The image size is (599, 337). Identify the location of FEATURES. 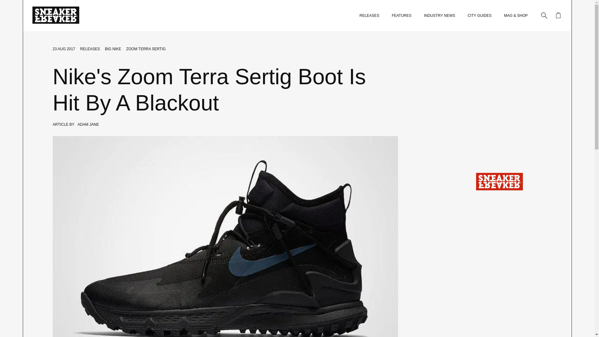
(402, 16).